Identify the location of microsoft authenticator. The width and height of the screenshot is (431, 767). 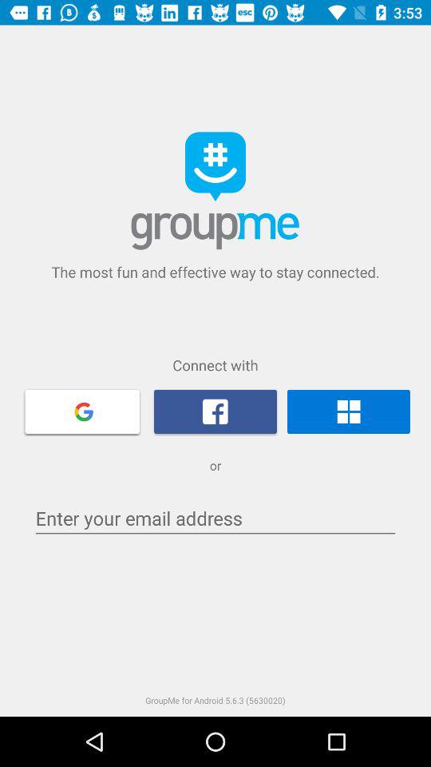
(348, 411).